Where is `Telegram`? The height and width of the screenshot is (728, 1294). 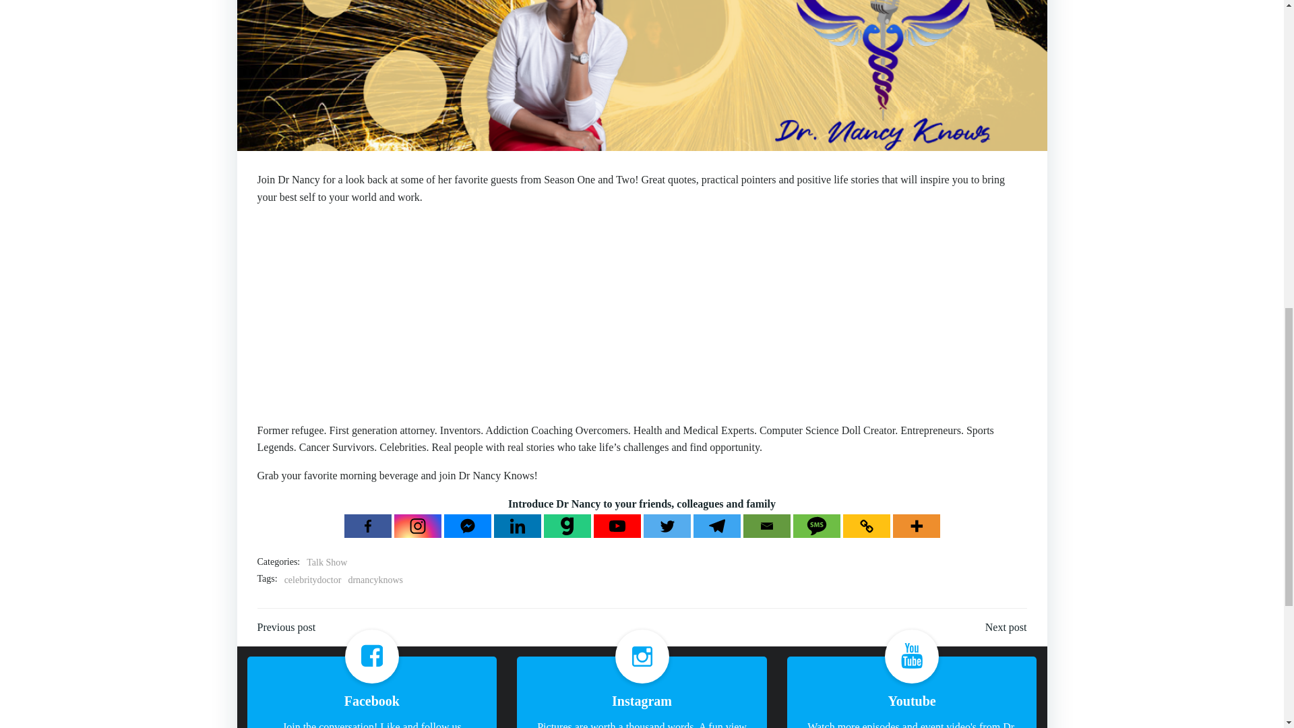 Telegram is located at coordinates (716, 526).